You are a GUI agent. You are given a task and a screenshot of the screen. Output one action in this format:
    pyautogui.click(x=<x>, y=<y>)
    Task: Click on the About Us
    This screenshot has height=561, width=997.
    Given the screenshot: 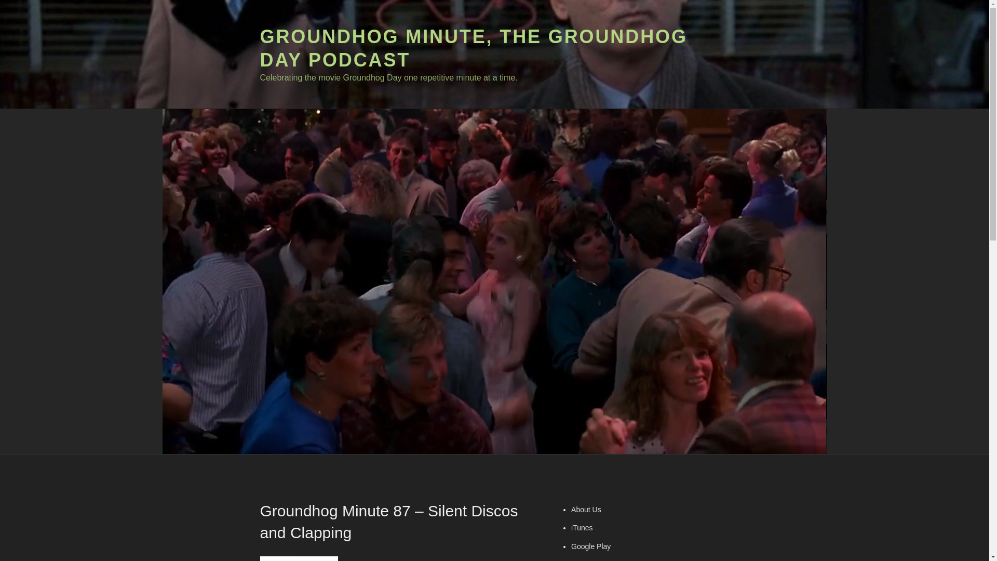 What is the action you would take?
    pyautogui.click(x=586, y=510)
    